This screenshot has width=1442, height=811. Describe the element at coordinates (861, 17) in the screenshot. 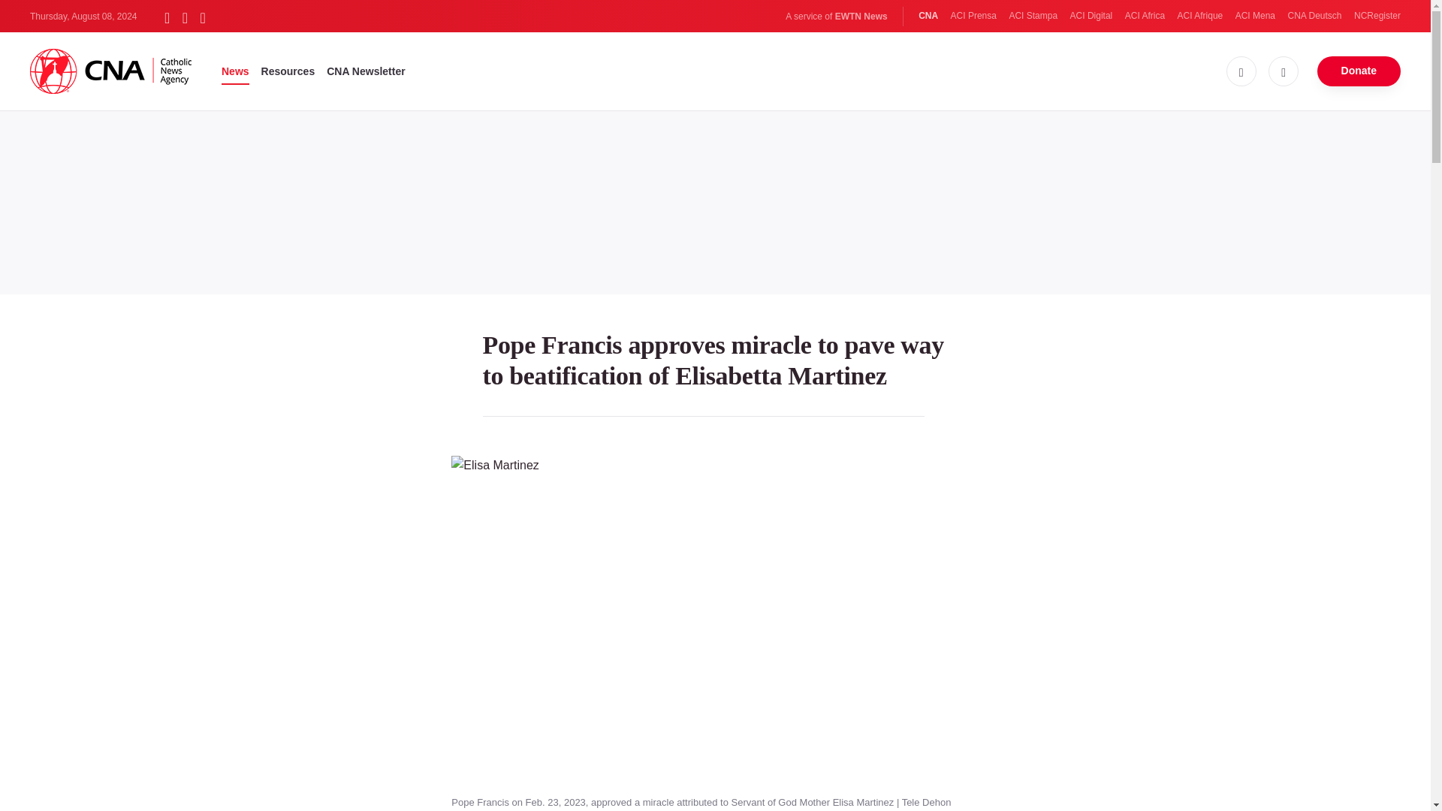

I see `EWTN News` at that location.